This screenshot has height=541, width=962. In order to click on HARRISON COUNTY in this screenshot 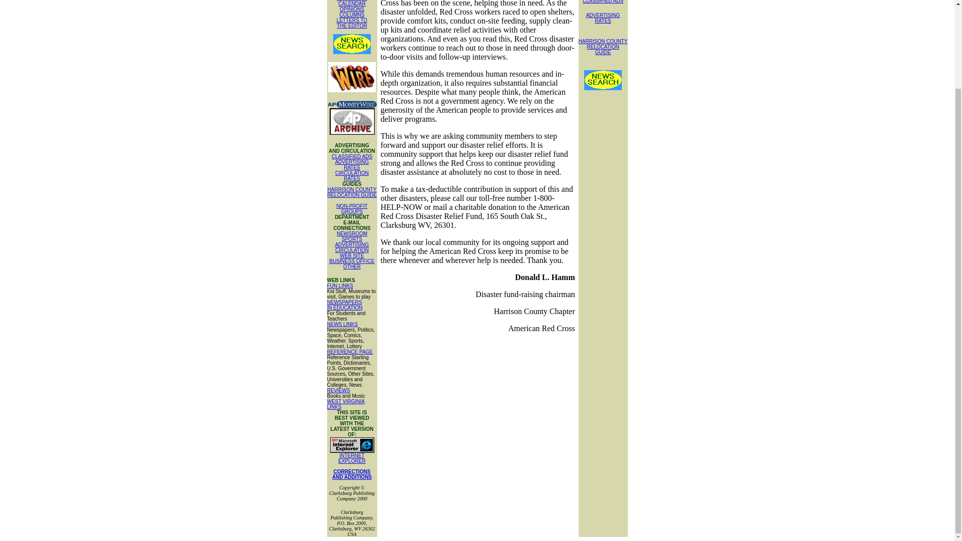, I will do `click(352, 189)`.